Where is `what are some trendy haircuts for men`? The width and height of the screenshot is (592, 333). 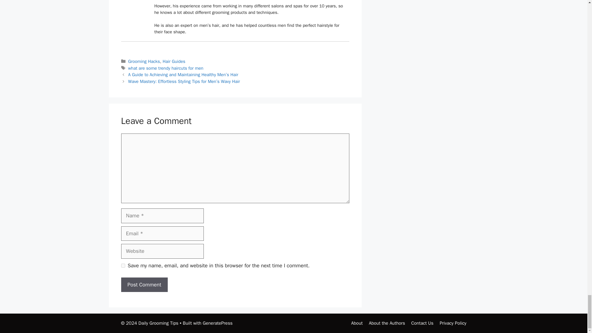
what are some trendy haircuts for men is located at coordinates (166, 68).